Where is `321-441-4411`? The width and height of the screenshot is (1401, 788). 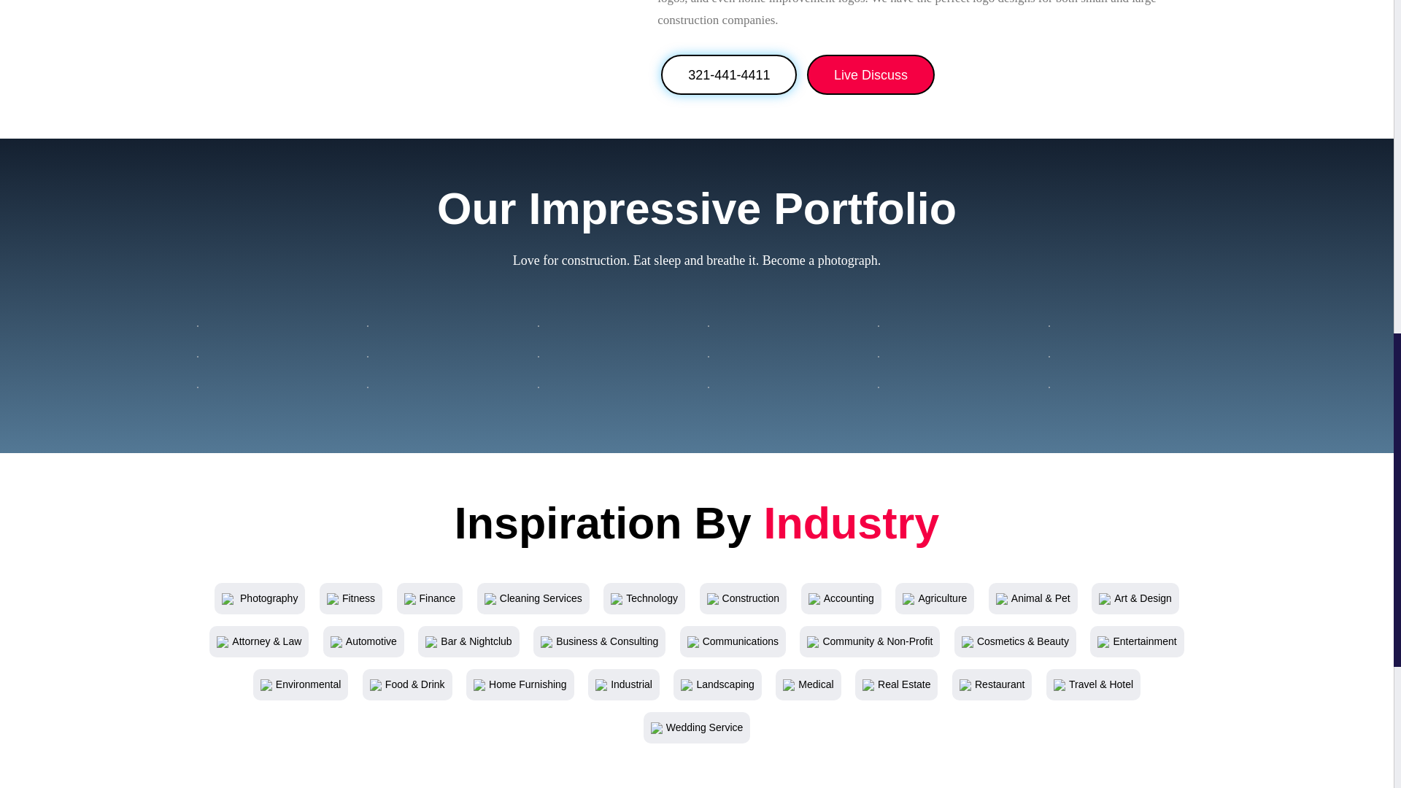
321-441-4411 is located at coordinates (729, 74).